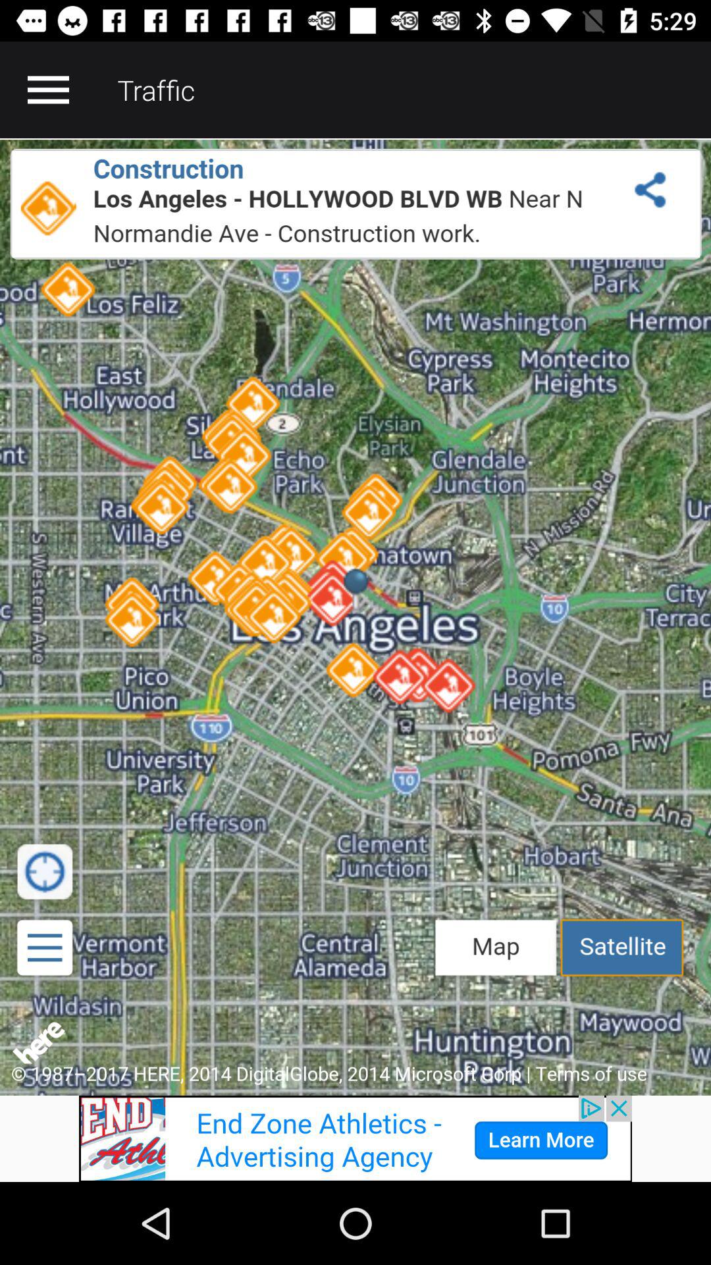 The width and height of the screenshot is (711, 1265). I want to click on view menu, so click(48, 90).